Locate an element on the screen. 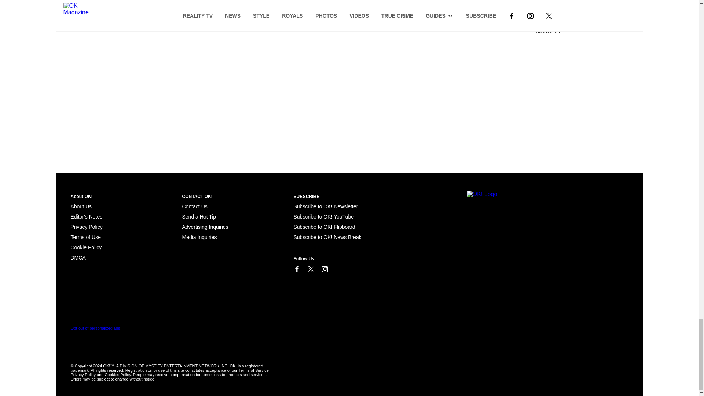 The image size is (704, 396). Cookie Policy is located at coordinates (86, 247).